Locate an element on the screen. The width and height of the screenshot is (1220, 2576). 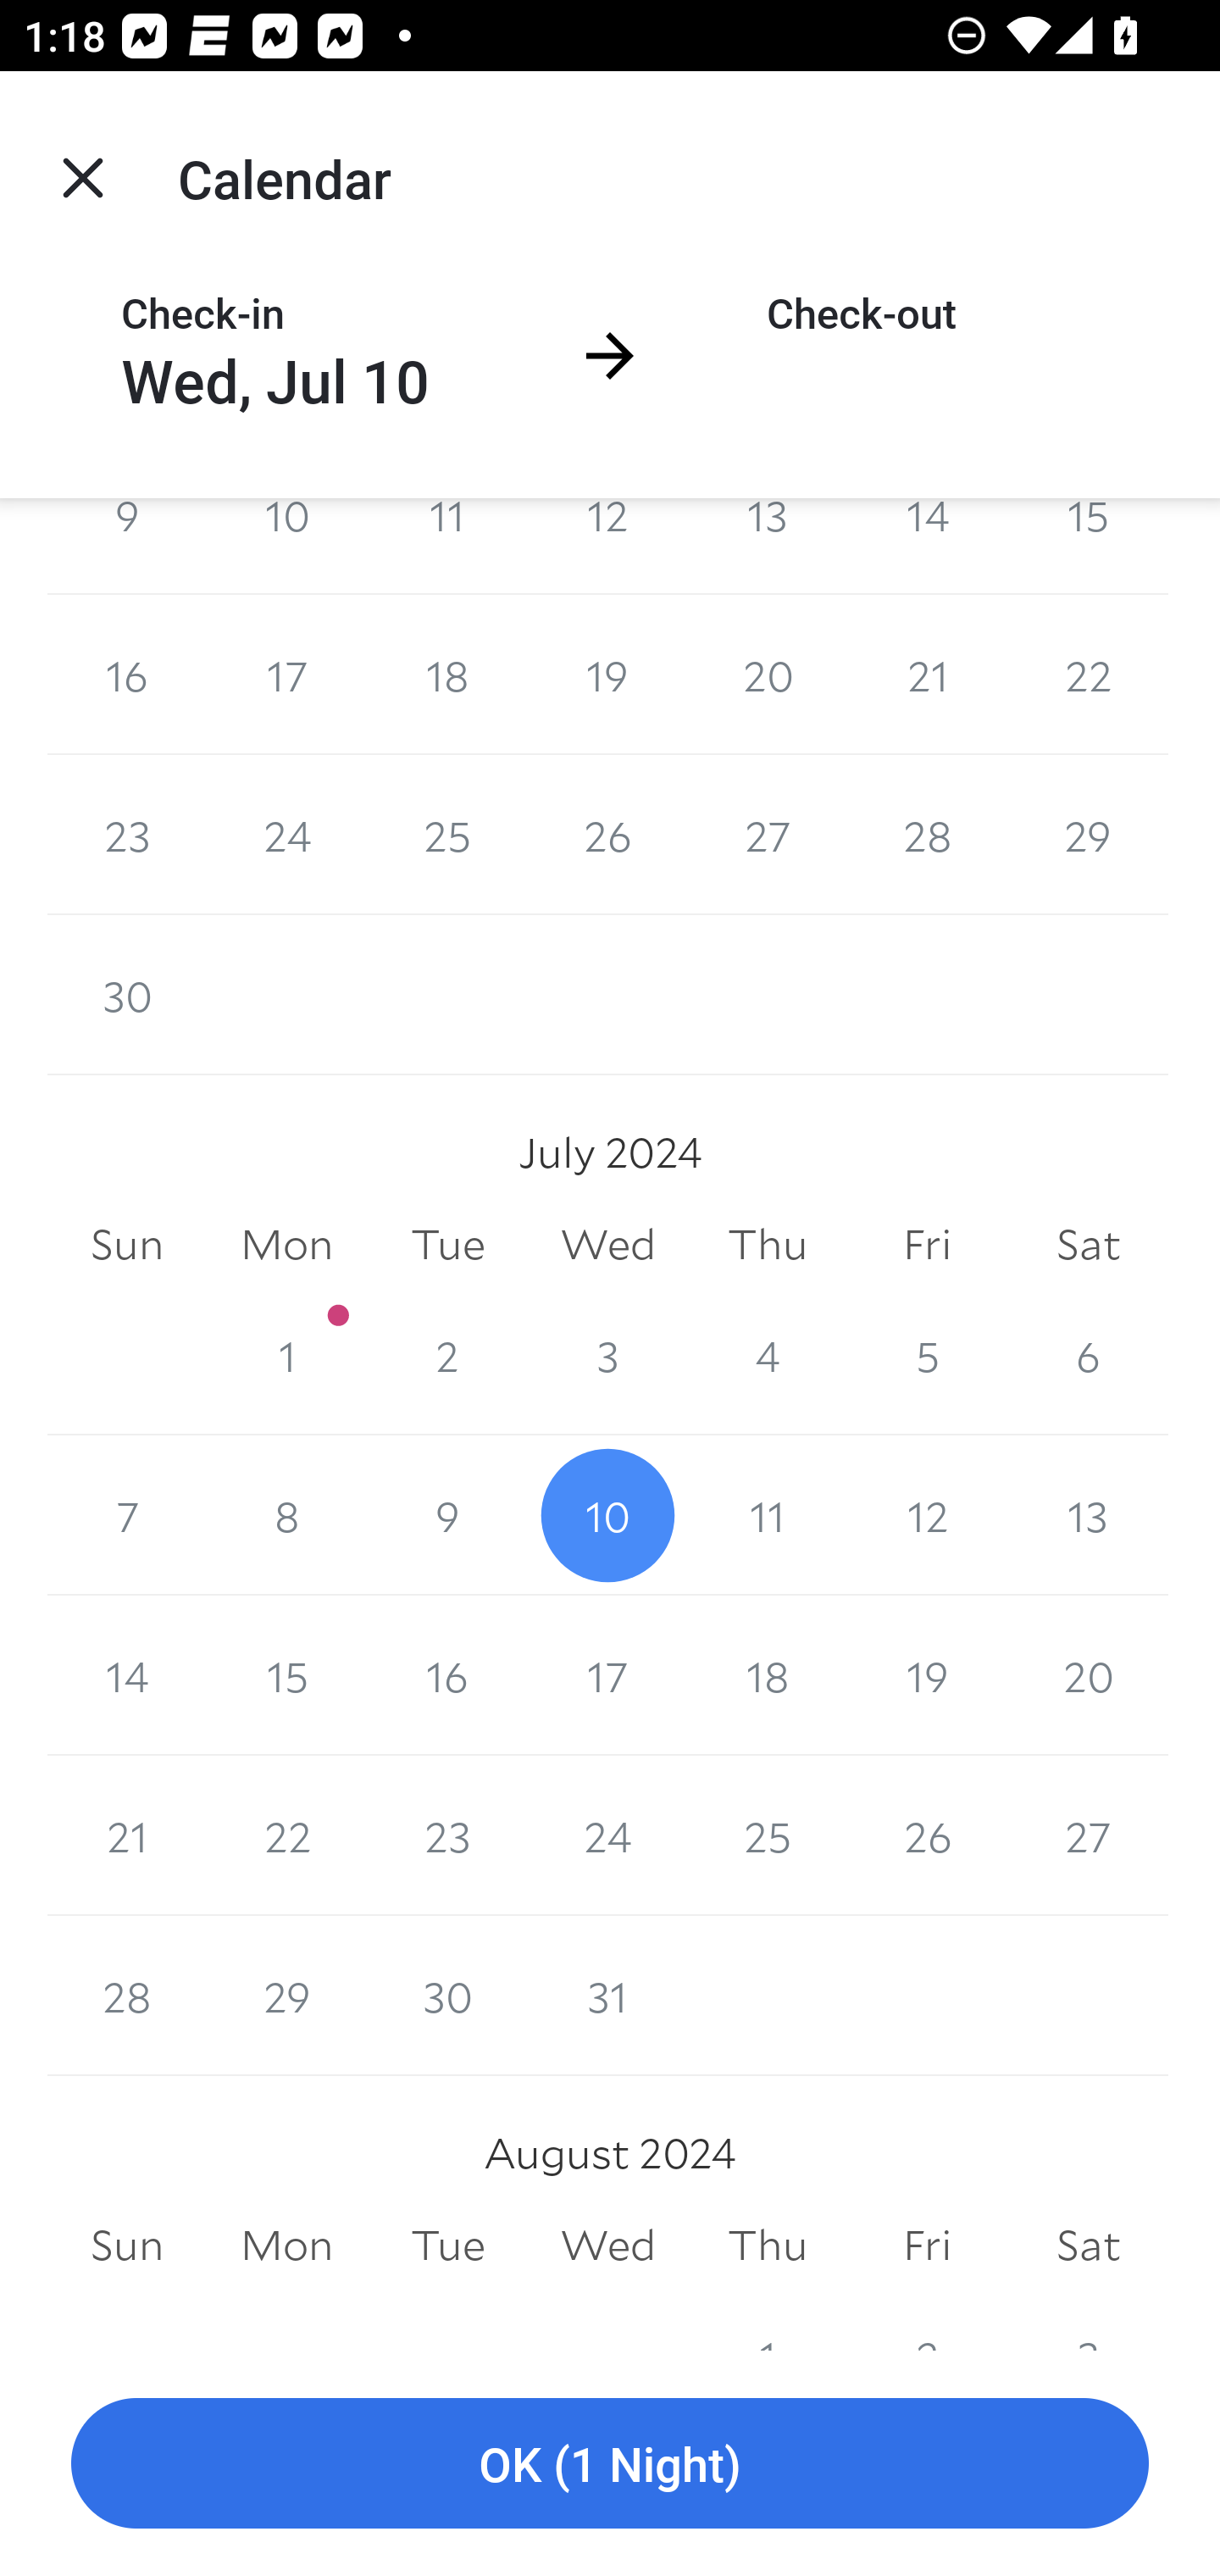
20 20 June 2024 is located at coordinates (768, 675).